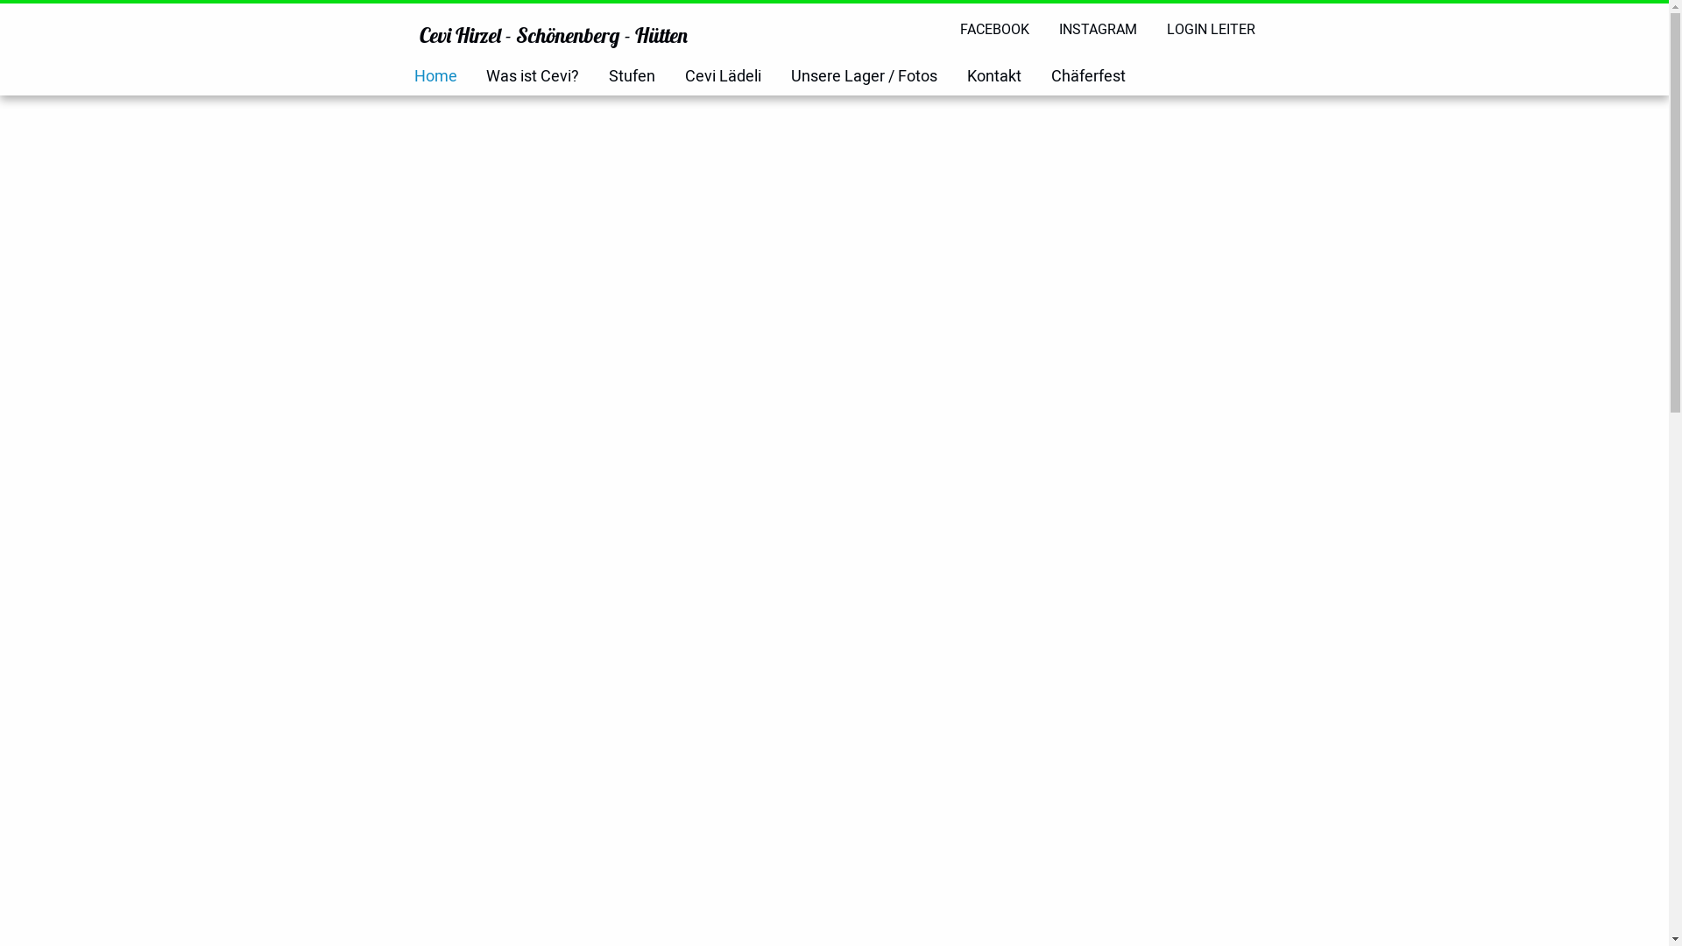 This screenshot has width=1682, height=946. What do you see at coordinates (864, 77) in the screenshot?
I see `Unsere Lager / Fotos` at bounding box center [864, 77].